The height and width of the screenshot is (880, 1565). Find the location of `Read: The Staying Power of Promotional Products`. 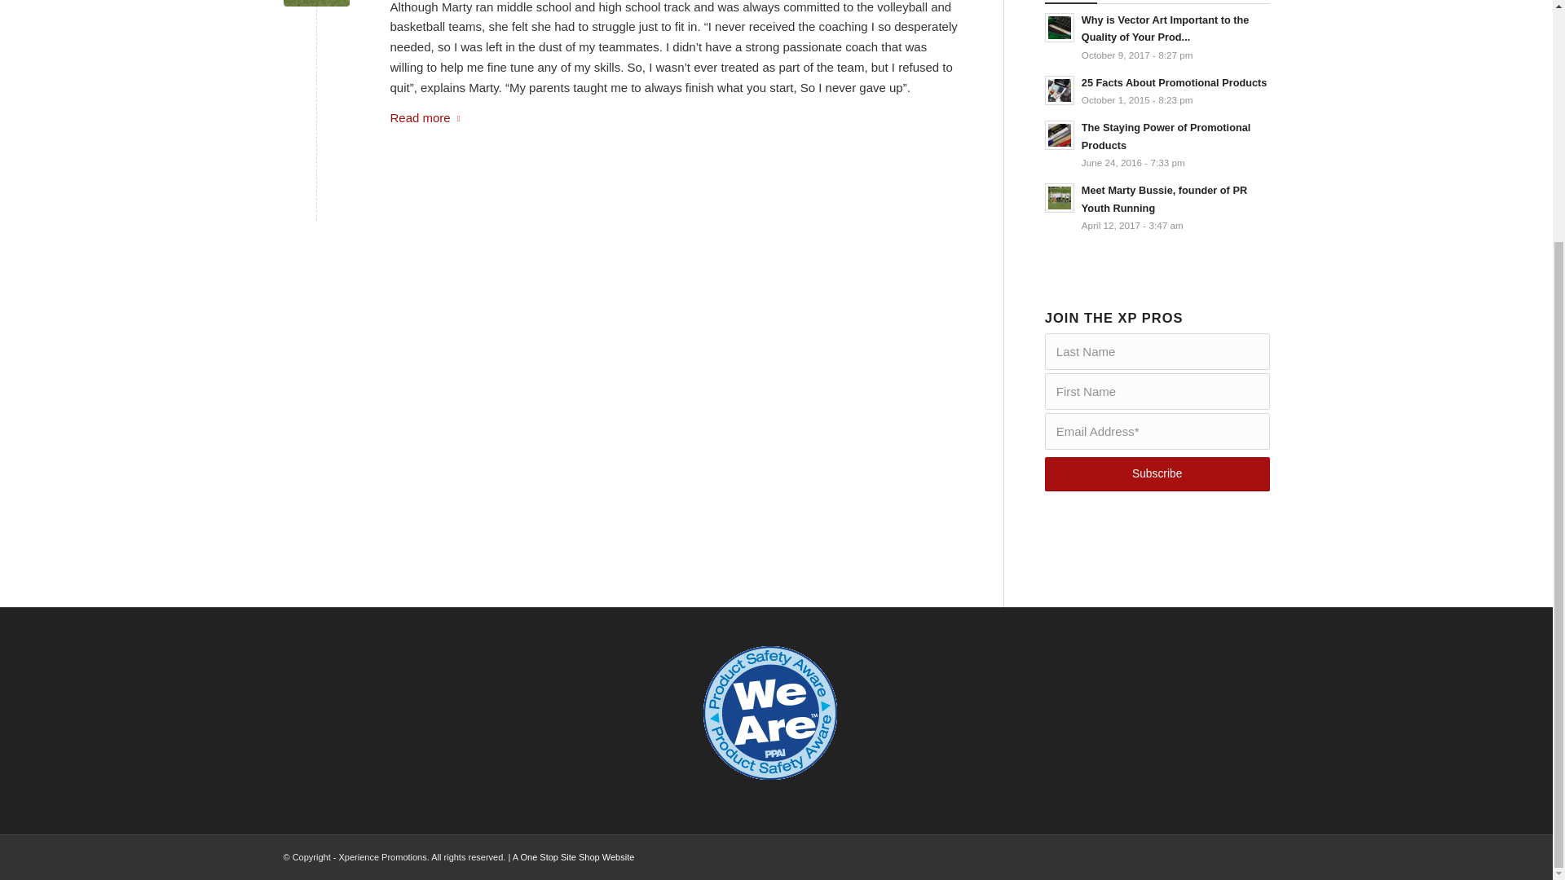

Read: The Staying Power of Promotional Products is located at coordinates (1060, 134).